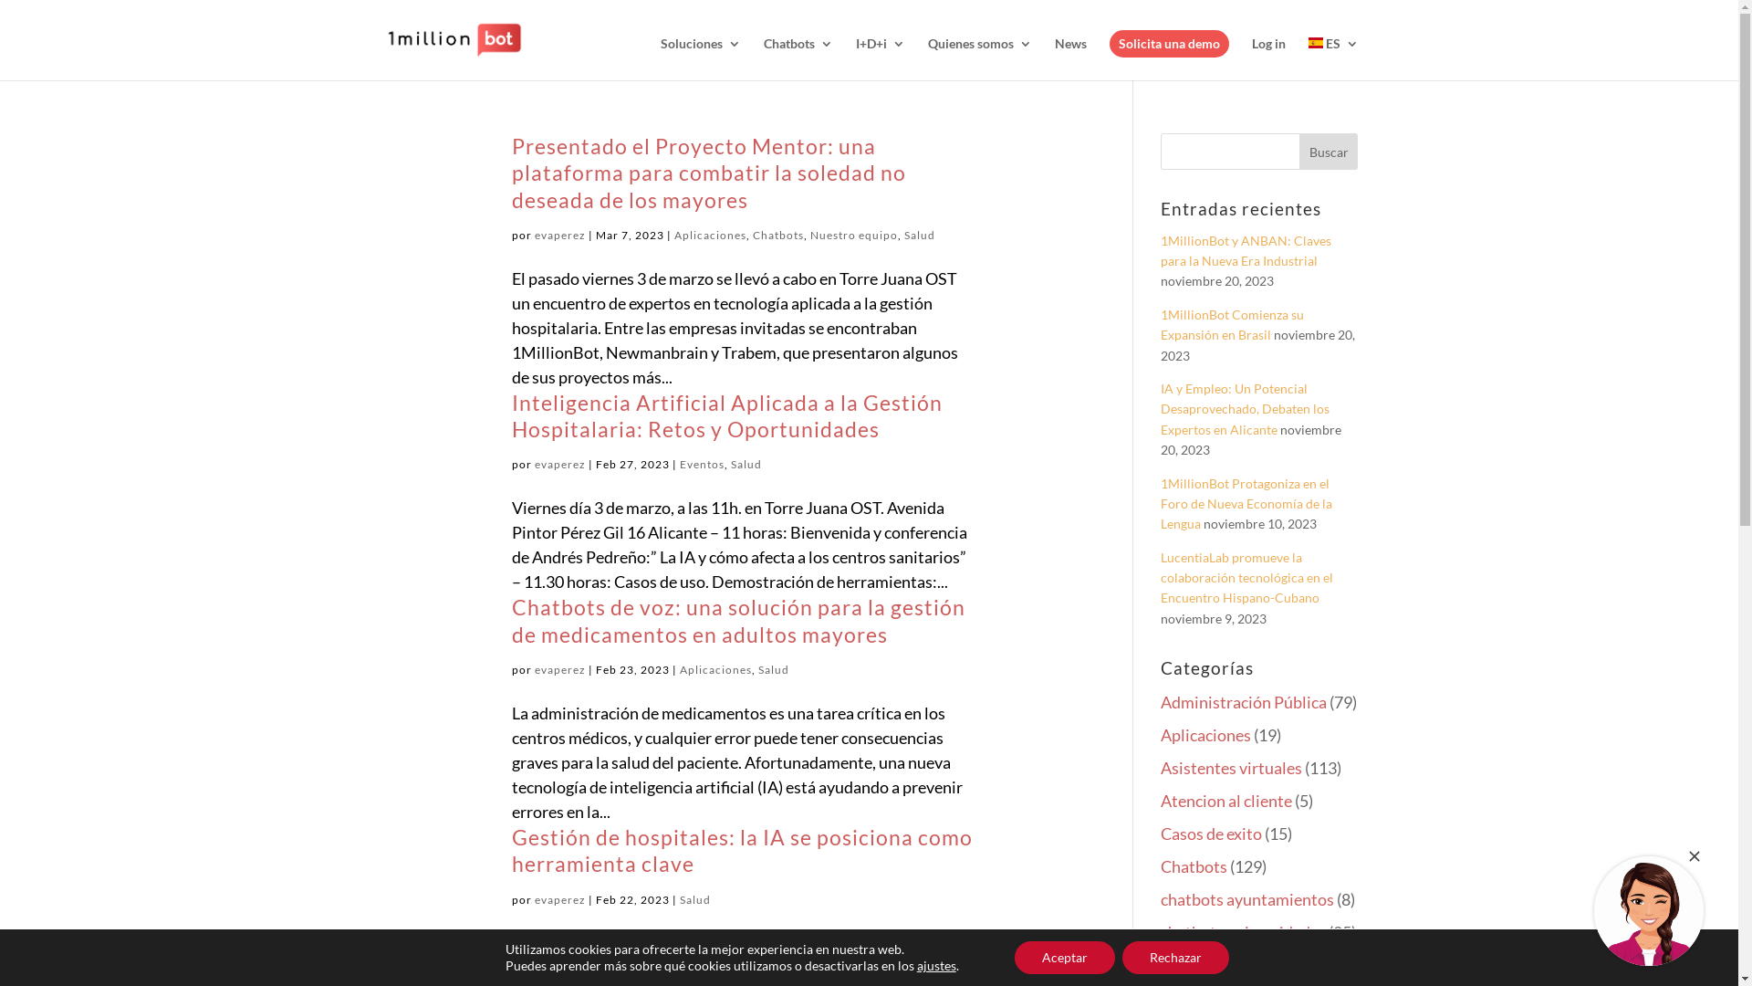  What do you see at coordinates (854, 236) in the screenshot?
I see `Nuestro equipo` at bounding box center [854, 236].